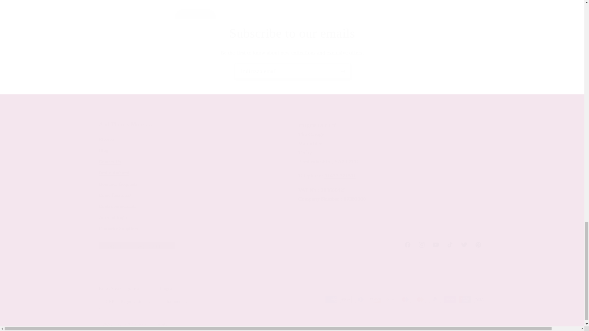 Image resolution: width=589 pixels, height=331 pixels. I want to click on Indirizzo email, so click(292, 245).